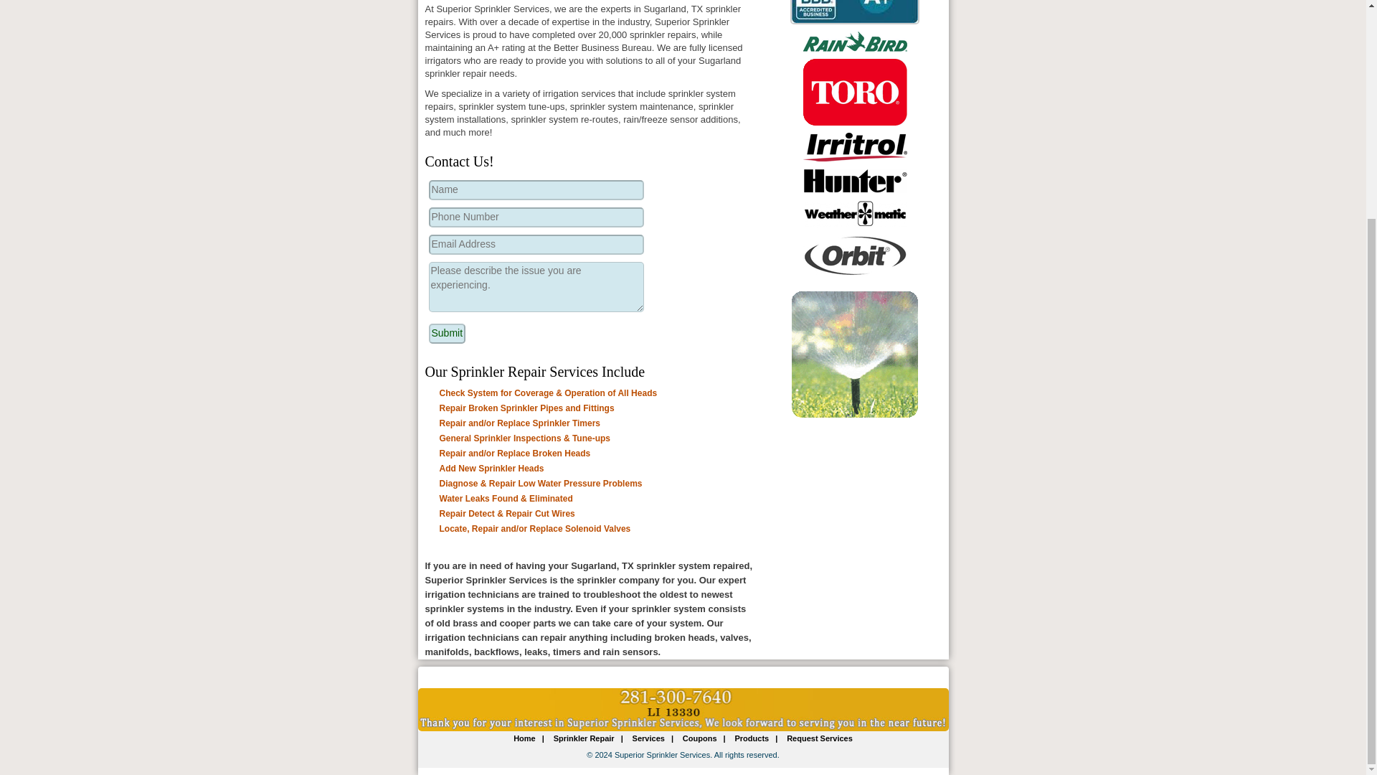 Image resolution: width=1377 pixels, height=775 pixels. What do you see at coordinates (519, 408) in the screenshot?
I see `Repair Broken Sprinkler Pipes and Fittings` at bounding box center [519, 408].